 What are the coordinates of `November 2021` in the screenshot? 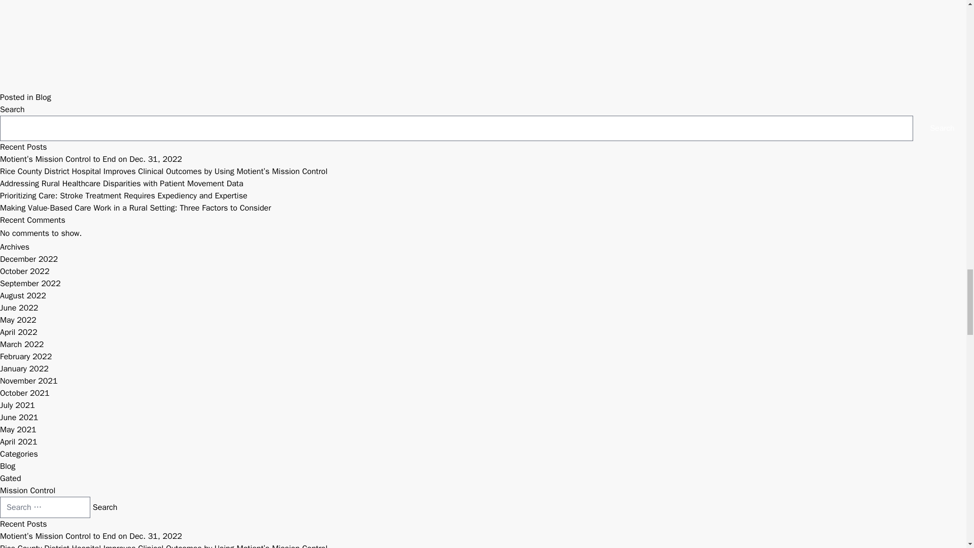 It's located at (28, 381).